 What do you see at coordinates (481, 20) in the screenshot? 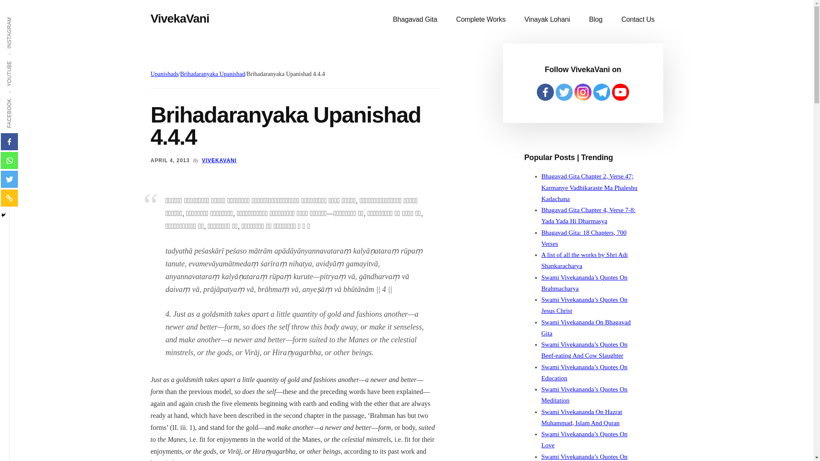
I see `Complete Works` at bounding box center [481, 20].